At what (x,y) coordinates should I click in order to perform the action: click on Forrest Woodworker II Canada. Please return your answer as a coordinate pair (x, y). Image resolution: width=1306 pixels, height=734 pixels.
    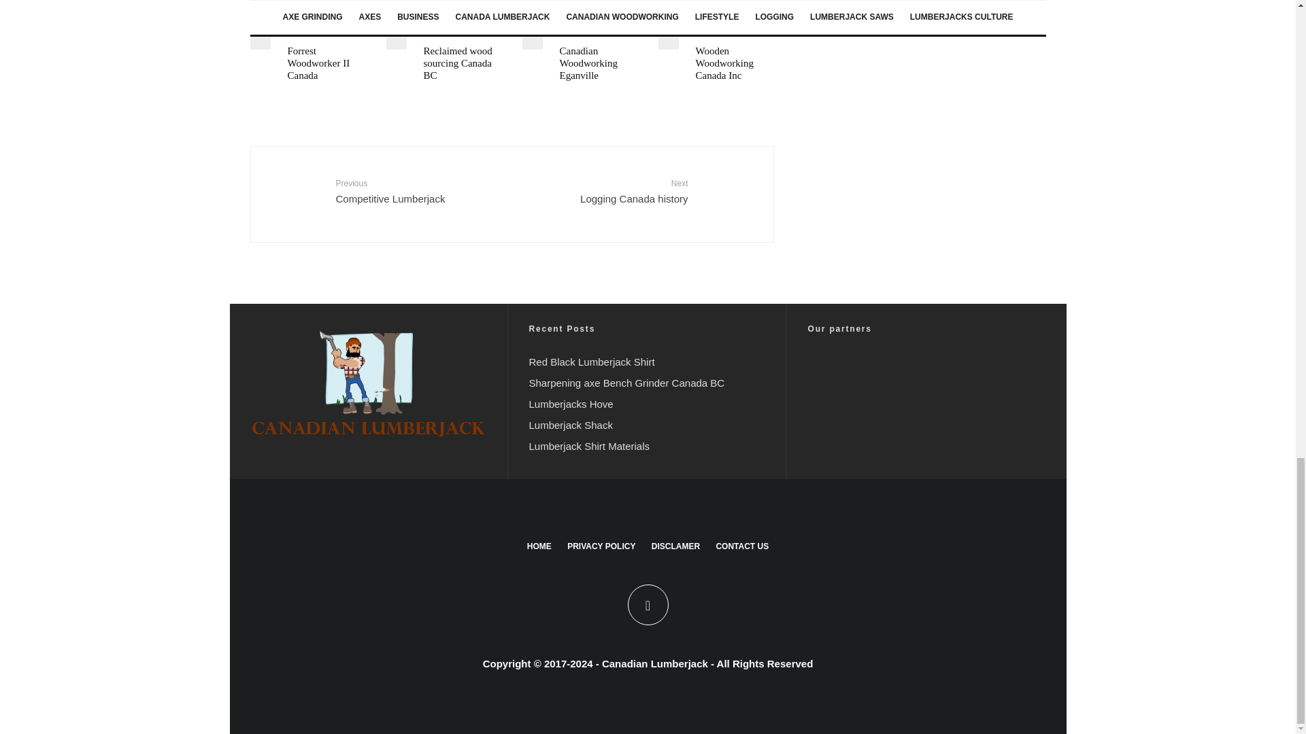
    Looking at the image, I should click on (326, 63).